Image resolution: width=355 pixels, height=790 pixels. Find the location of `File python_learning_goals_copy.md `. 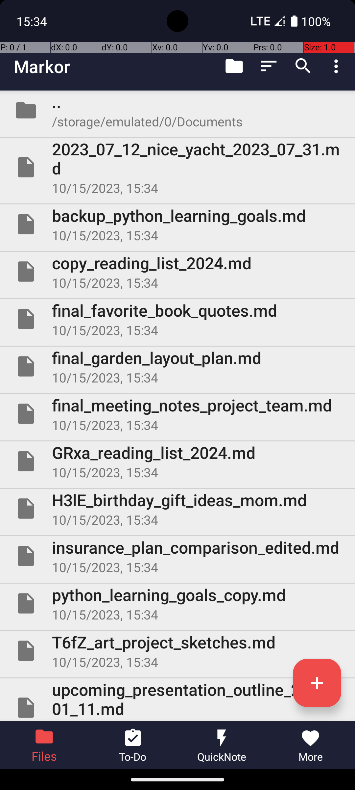

File python_learning_goals_copy.md  is located at coordinates (177, 603).